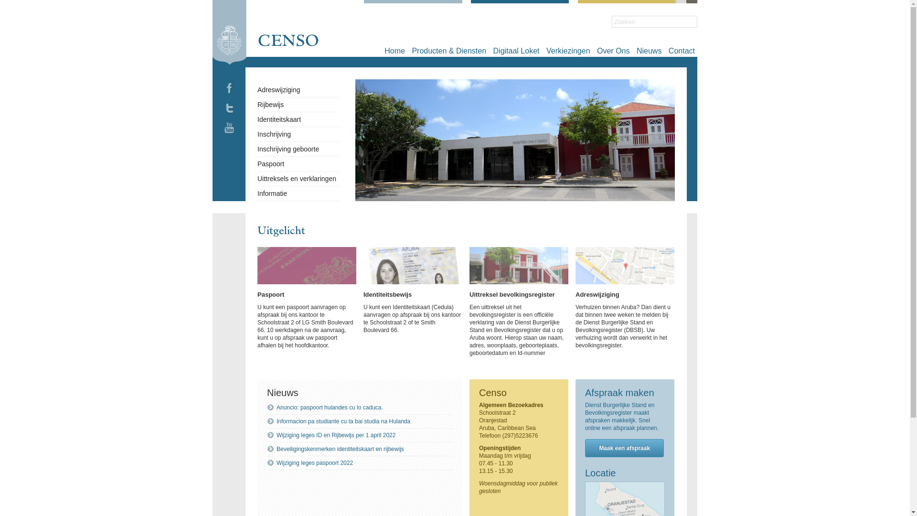  I want to click on Locatie, so click(601, 473).